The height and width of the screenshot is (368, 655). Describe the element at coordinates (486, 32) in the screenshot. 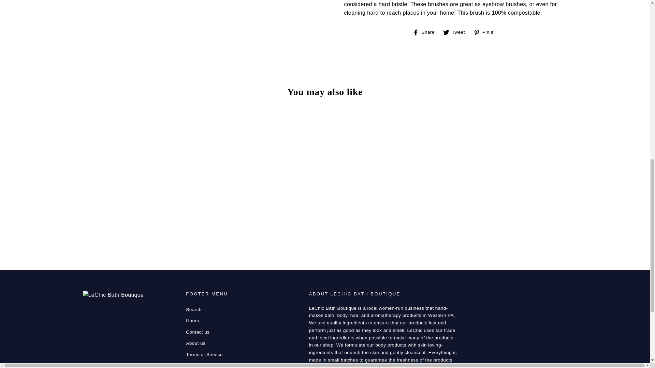

I see `Pin on Pinterest` at that location.